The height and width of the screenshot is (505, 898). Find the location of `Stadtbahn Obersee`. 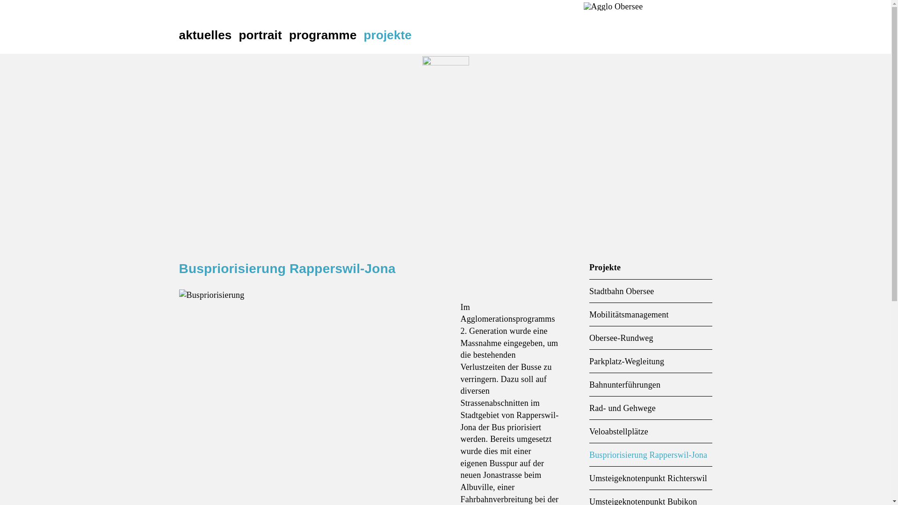

Stadtbahn Obersee is located at coordinates (651, 292).